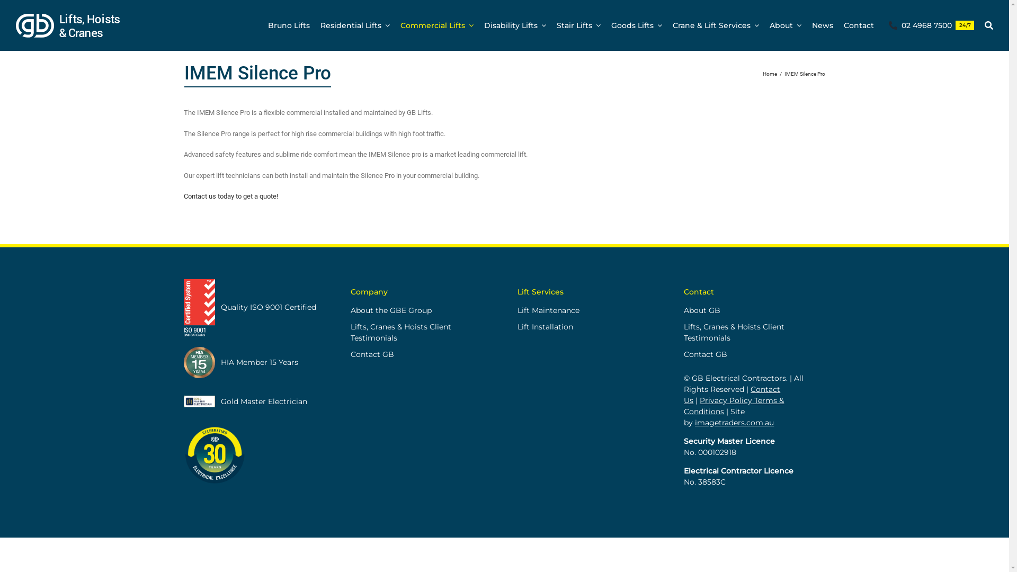 This screenshot has height=572, width=1017. Describe the element at coordinates (421, 354) in the screenshot. I see `Contact GB` at that location.